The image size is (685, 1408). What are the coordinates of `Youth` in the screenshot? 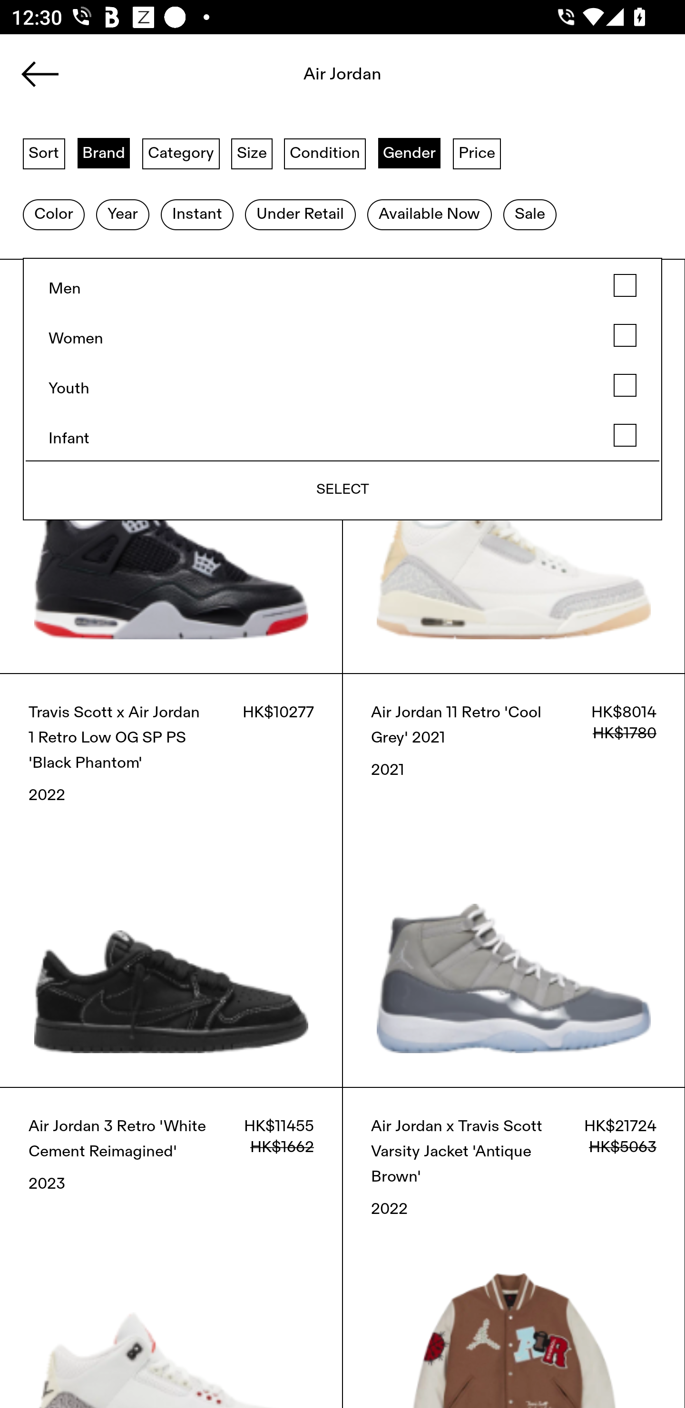 It's located at (342, 385).